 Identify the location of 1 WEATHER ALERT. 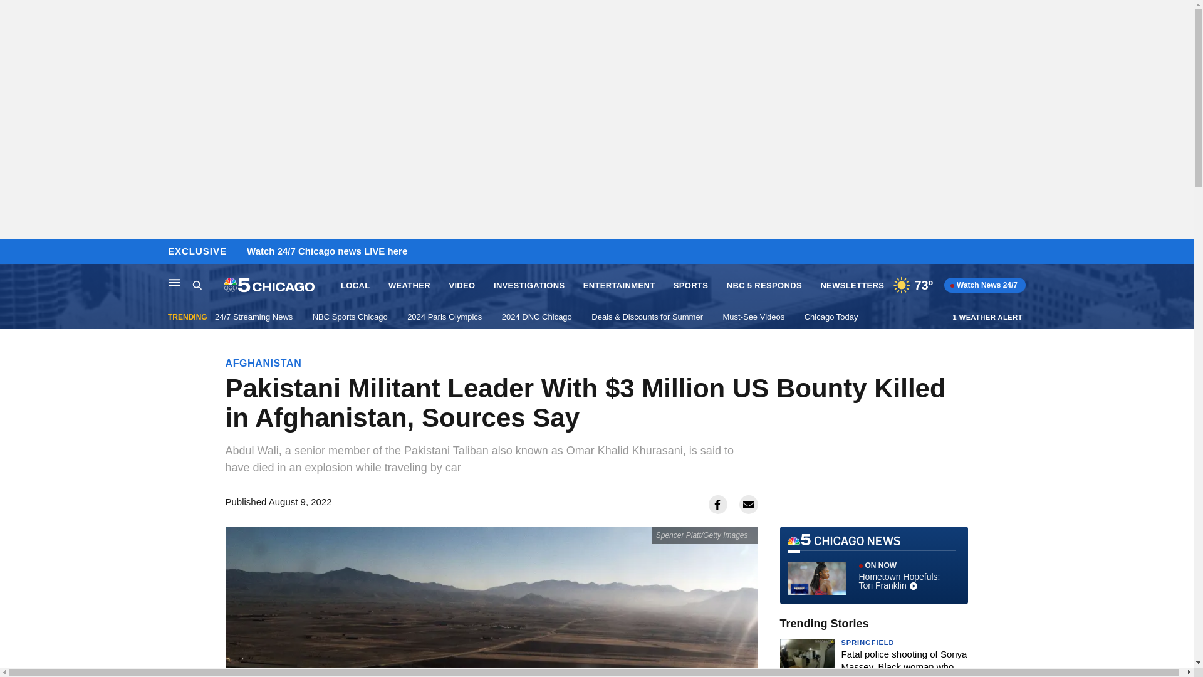
(987, 317).